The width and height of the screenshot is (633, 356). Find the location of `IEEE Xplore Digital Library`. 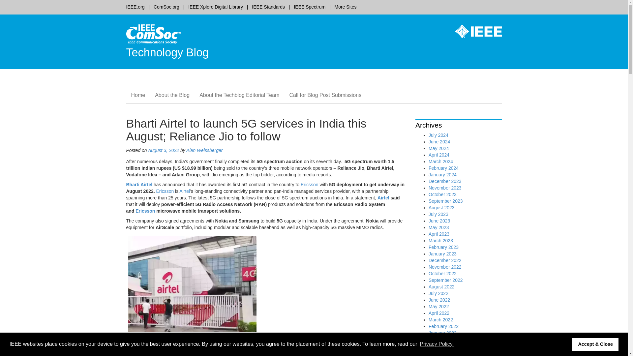

IEEE Xplore Digital Library is located at coordinates (216, 7).